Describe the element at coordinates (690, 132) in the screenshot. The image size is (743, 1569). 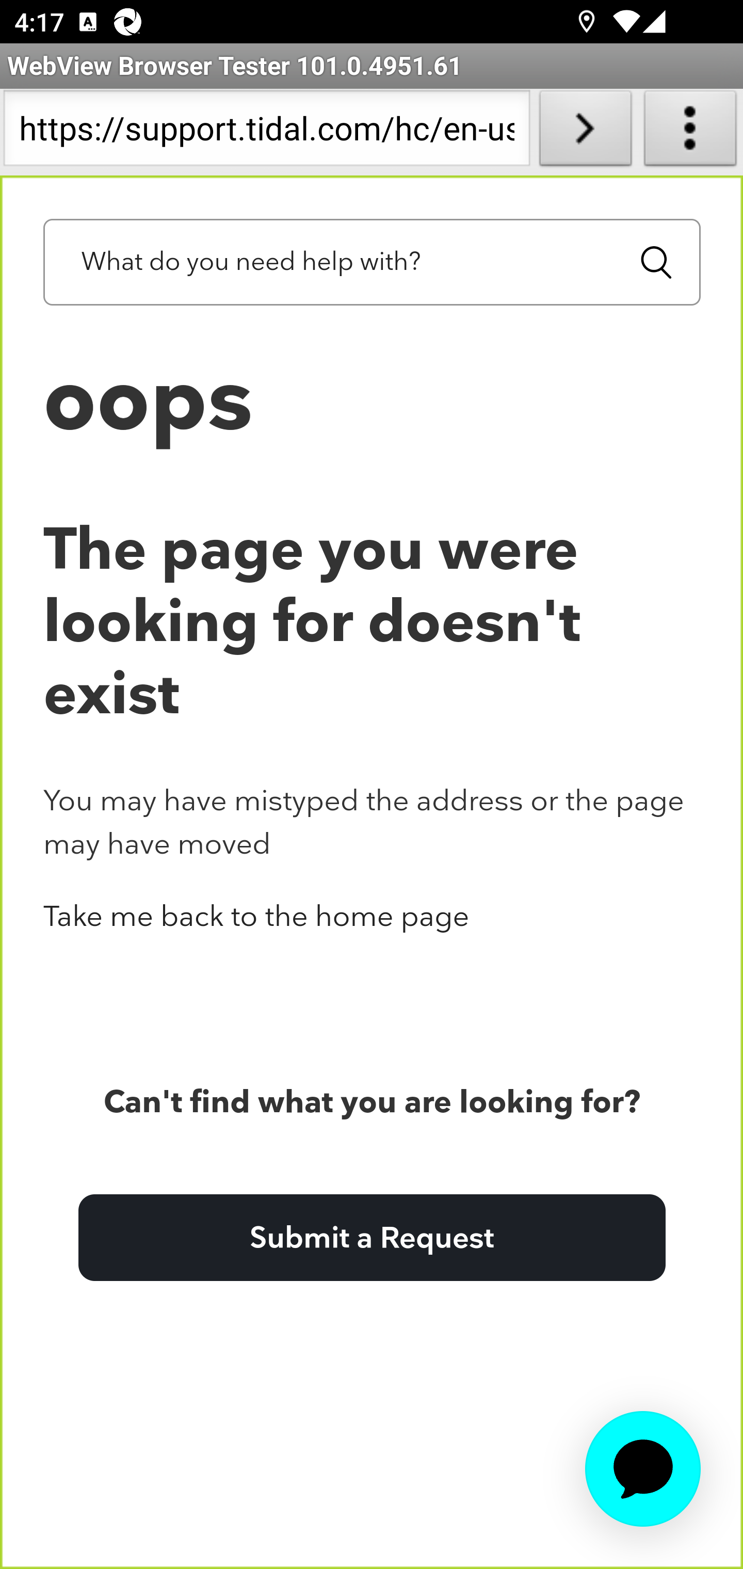
I see `About WebView` at that location.